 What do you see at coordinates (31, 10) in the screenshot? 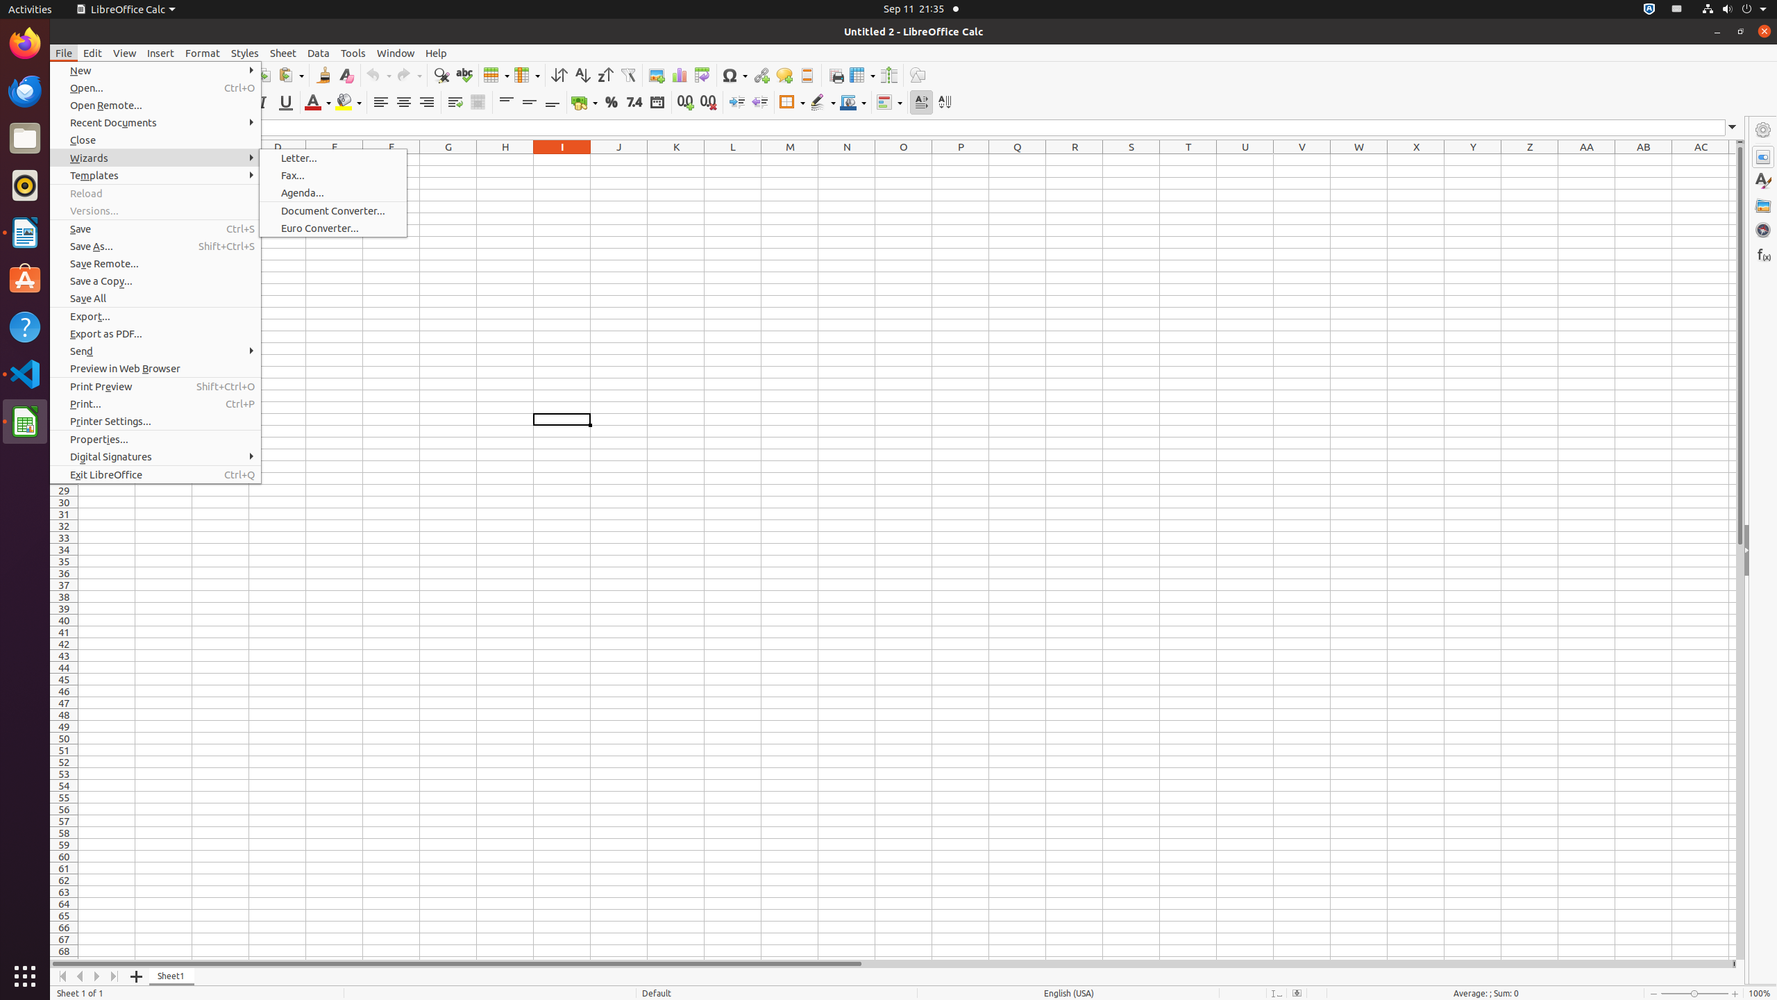
I see `Activities` at bounding box center [31, 10].